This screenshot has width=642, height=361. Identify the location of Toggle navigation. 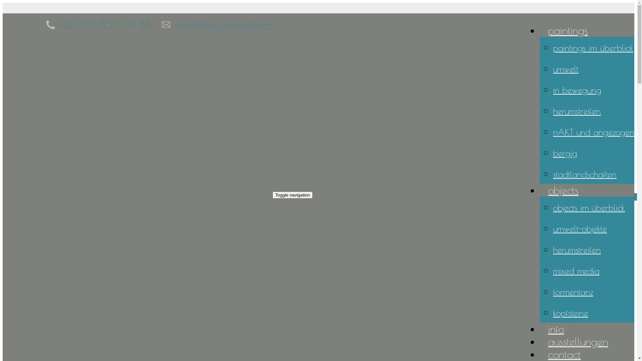
(293, 195).